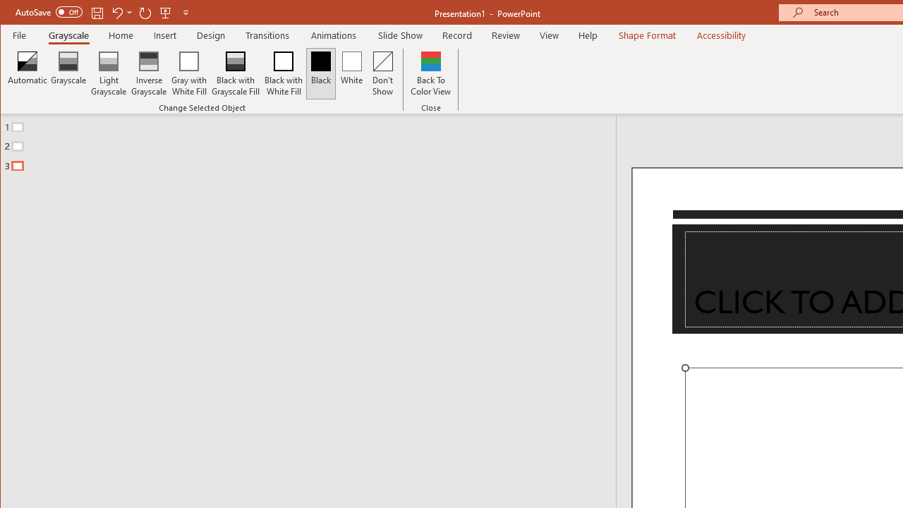 This screenshot has width=903, height=508. Describe the element at coordinates (320, 73) in the screenshot. I see `Black` at that location.